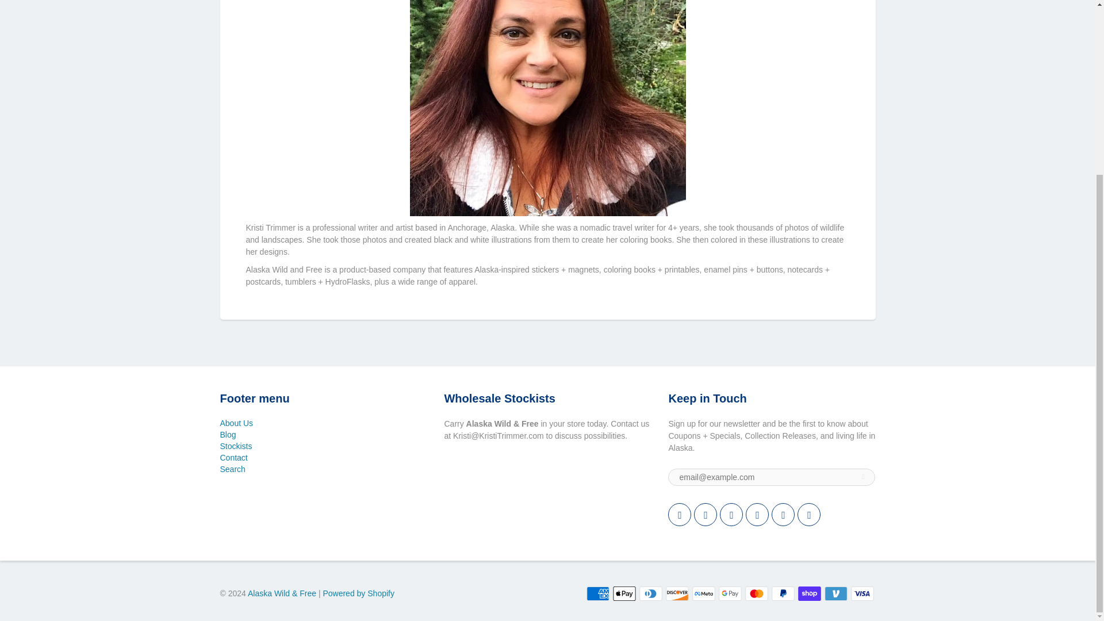  I want to click on Instagram, so click(757, 514).